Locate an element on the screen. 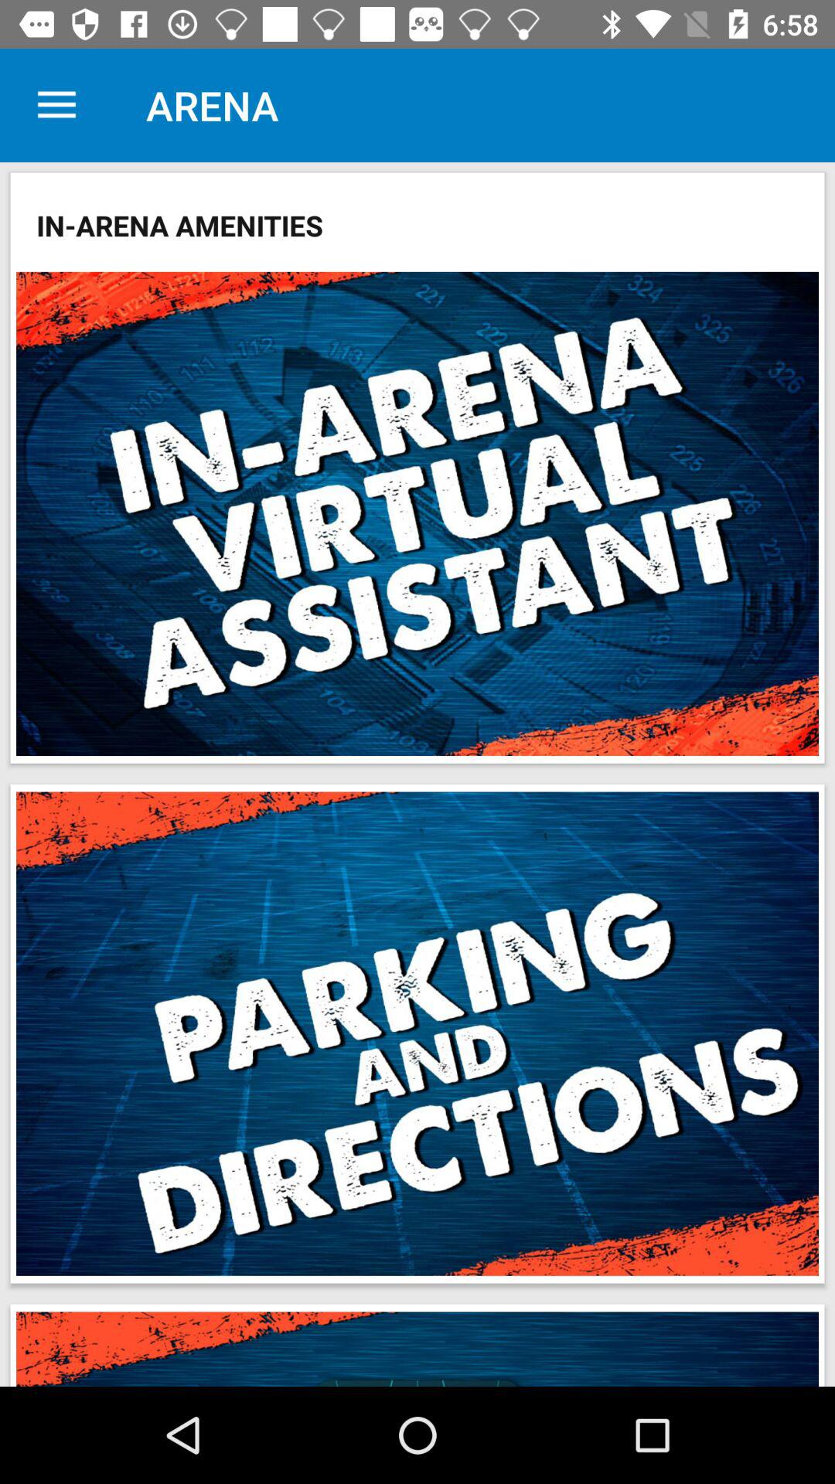 The height and width of the screenshot is (1484, 835). turn on item next to the arena item is located at coordinates (56, 105).